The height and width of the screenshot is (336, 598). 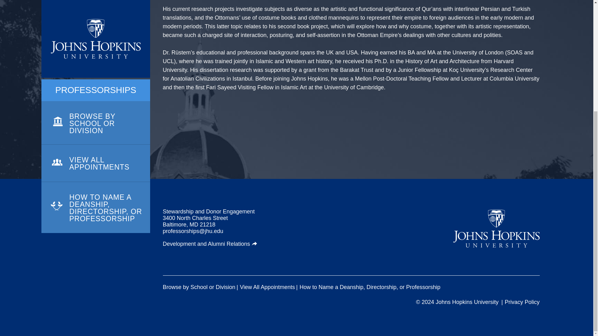 I want to click on JHU Professorships, so click(x=496, y=228).